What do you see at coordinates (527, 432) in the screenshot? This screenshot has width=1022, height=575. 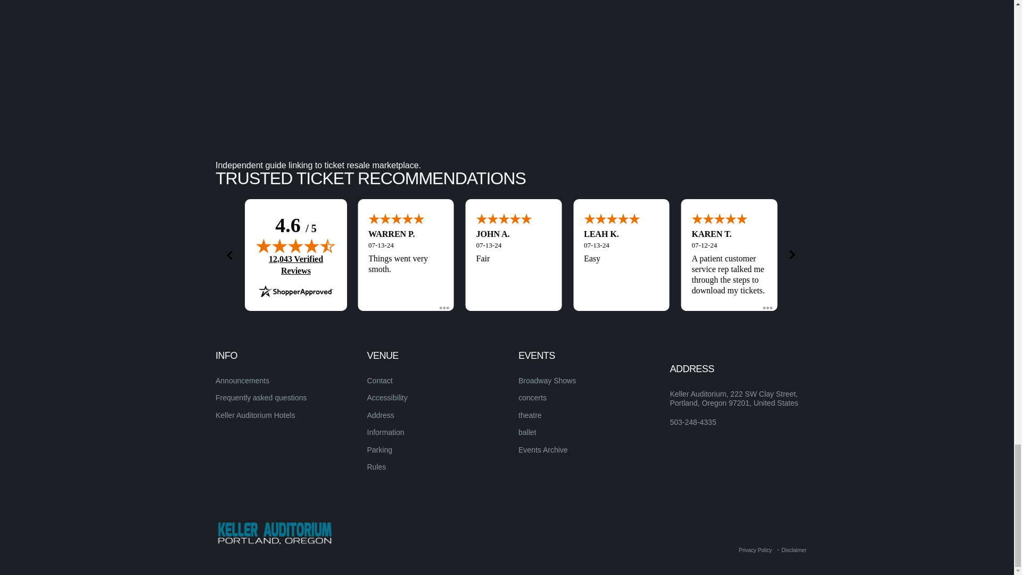 I see `ballet` at bounding box center [527, 432].